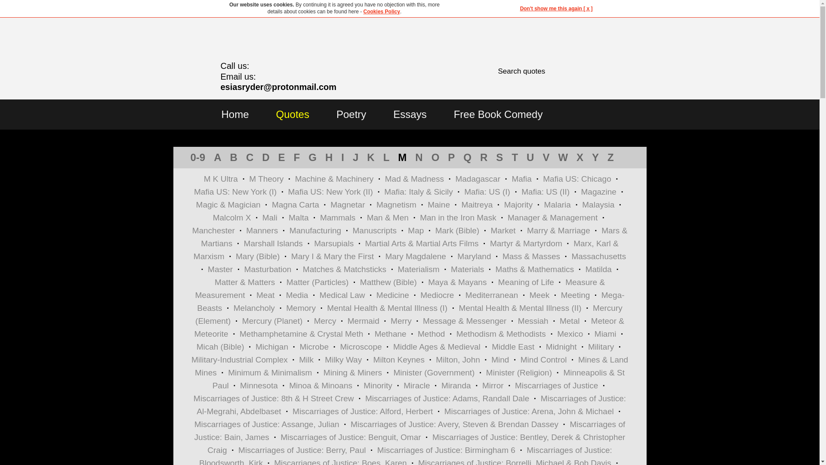  What do you see at coordinates (558, 71) in the screenshot?
I see `Search quotes` at bounding box center [558, 71].